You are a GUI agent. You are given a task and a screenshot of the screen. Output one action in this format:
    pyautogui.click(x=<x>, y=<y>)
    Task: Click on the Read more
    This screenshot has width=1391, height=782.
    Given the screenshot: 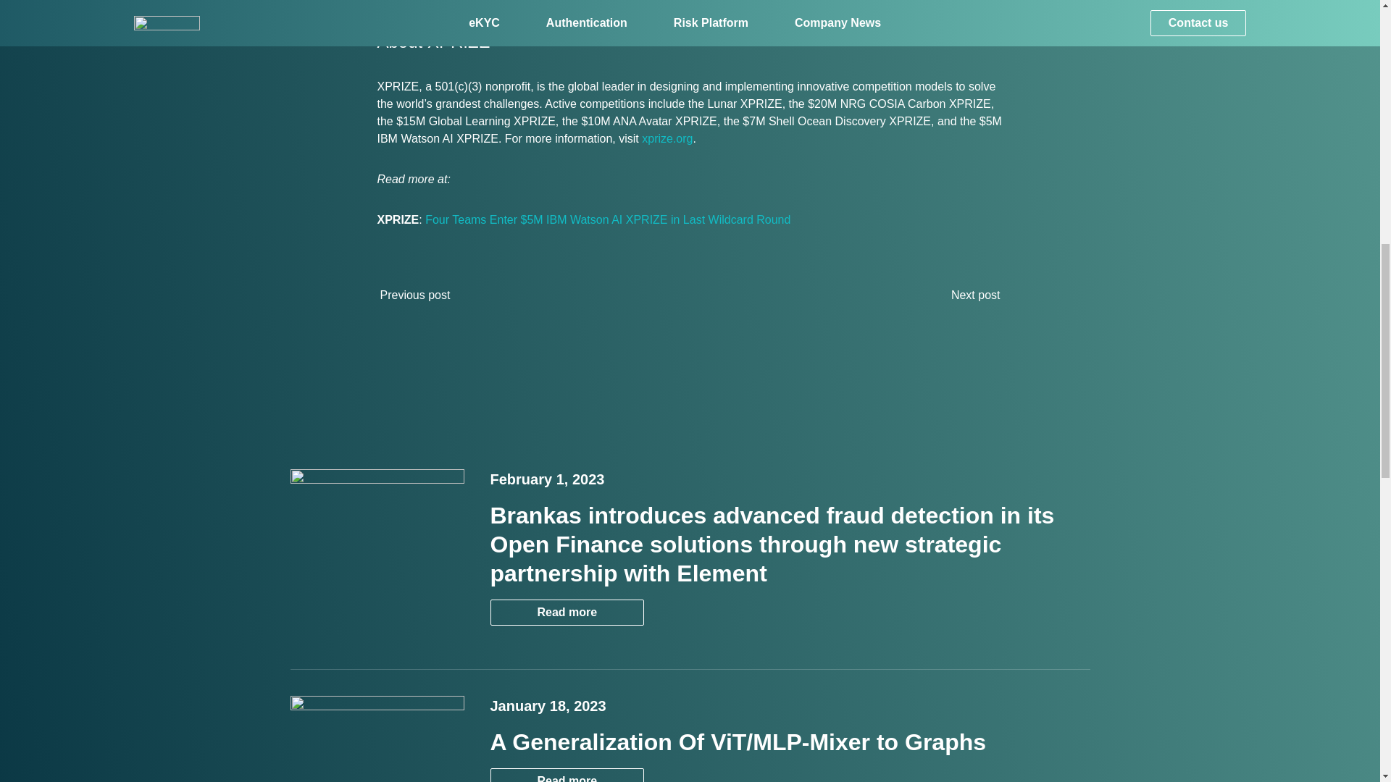 What is the action you would take?
    pyautogui.click(x=567, y=775)
    